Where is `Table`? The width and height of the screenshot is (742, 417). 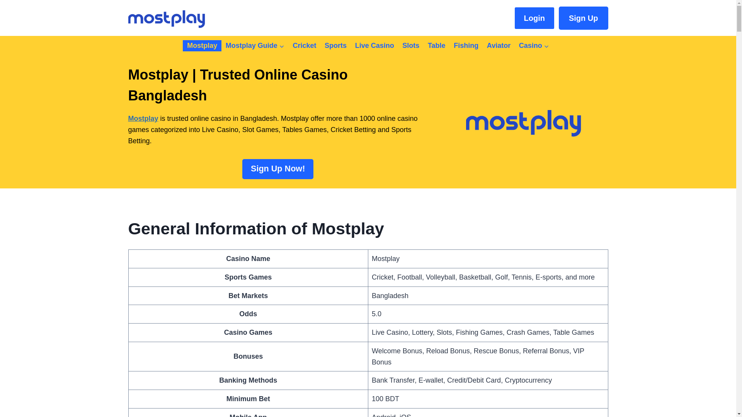 Table is located at coordinates (437, 46).